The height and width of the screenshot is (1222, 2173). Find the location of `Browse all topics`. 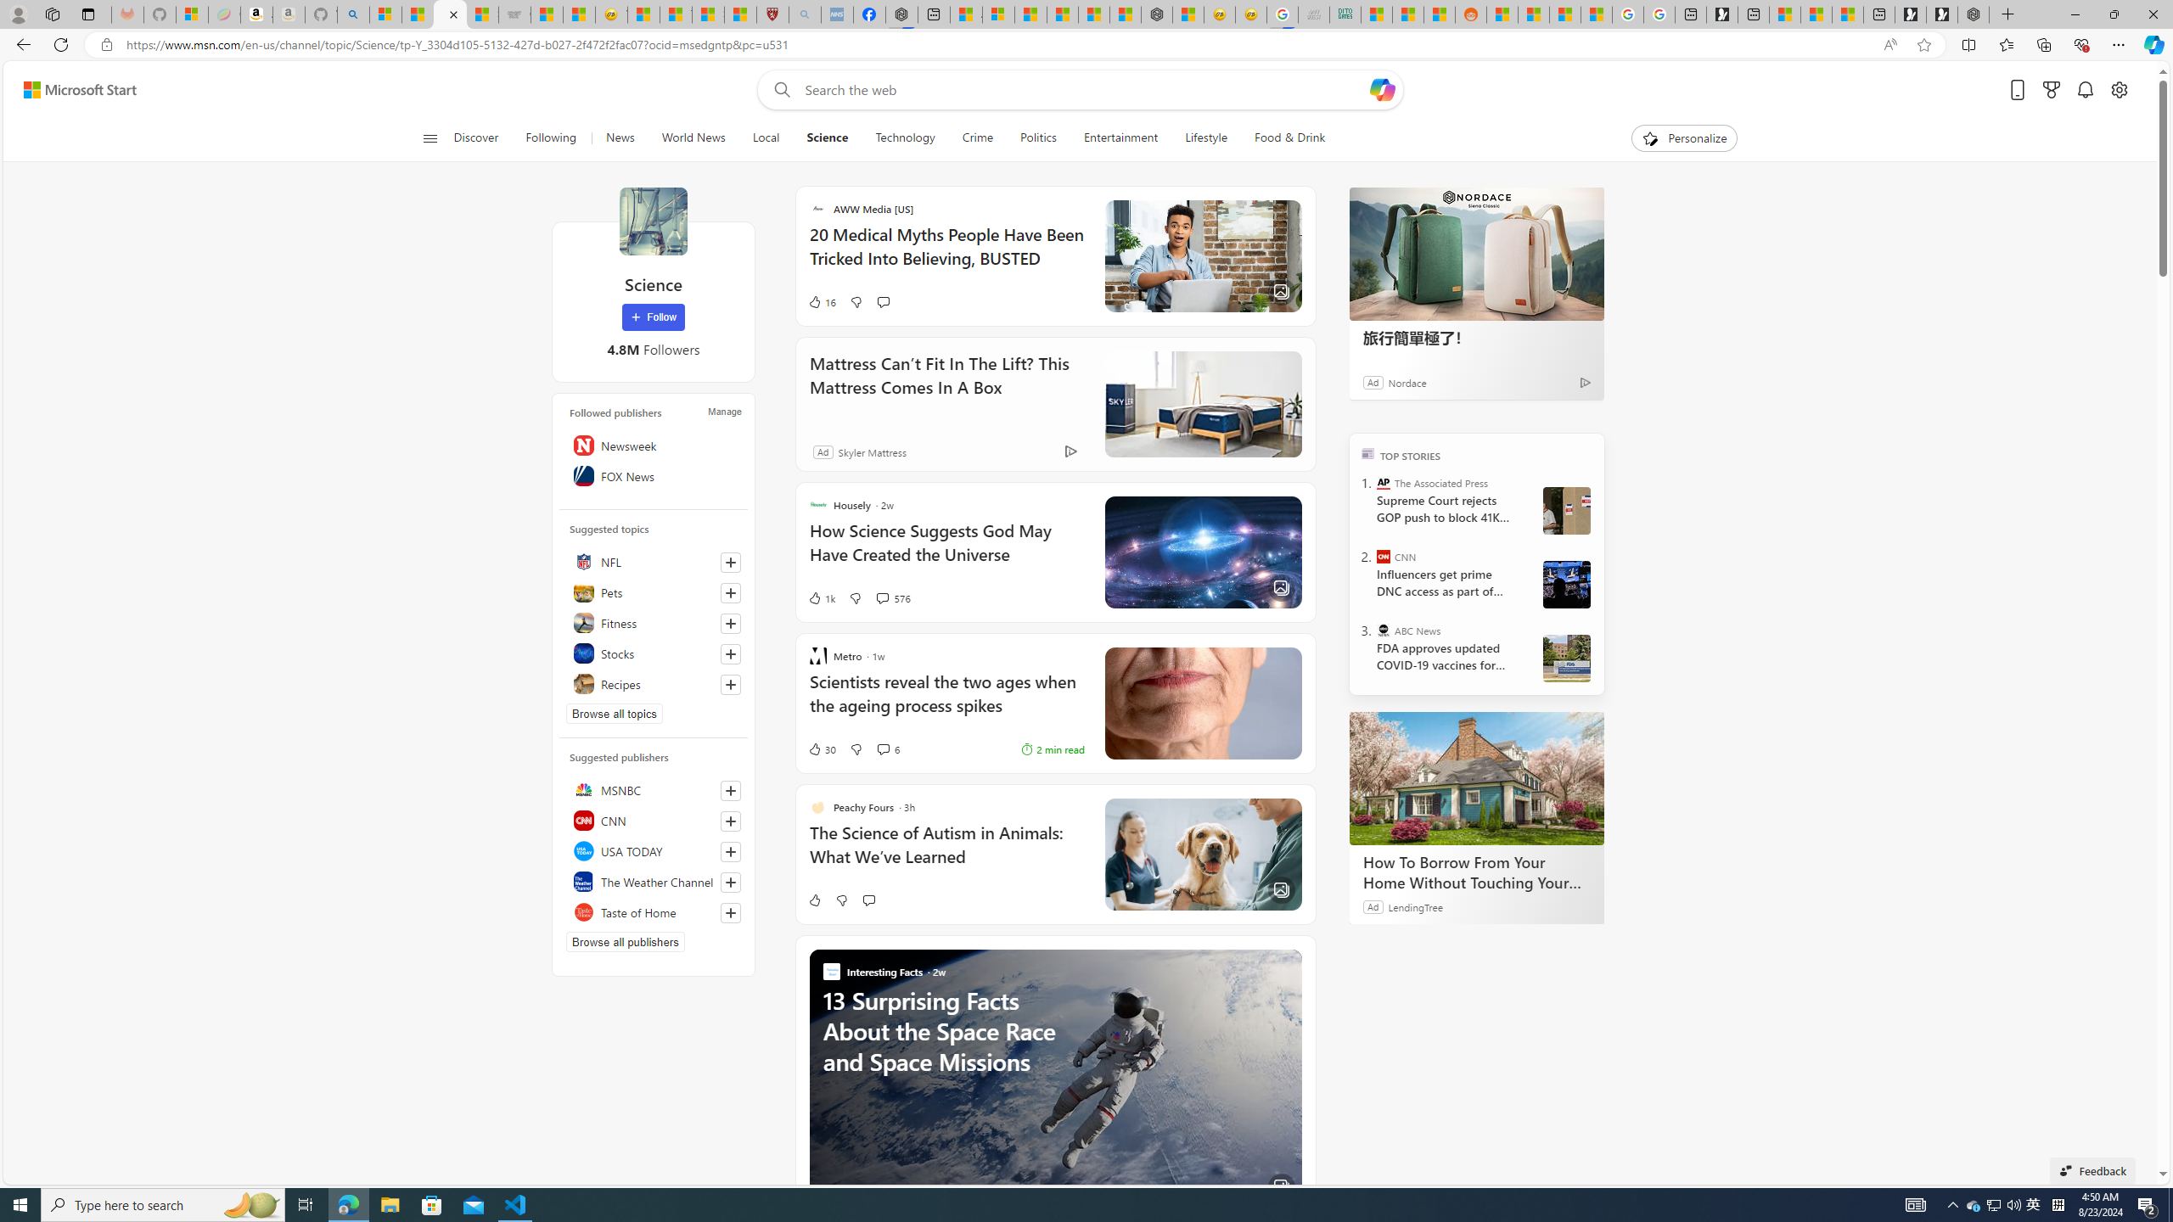

Browse all topics is located at coordinates (615, 713).